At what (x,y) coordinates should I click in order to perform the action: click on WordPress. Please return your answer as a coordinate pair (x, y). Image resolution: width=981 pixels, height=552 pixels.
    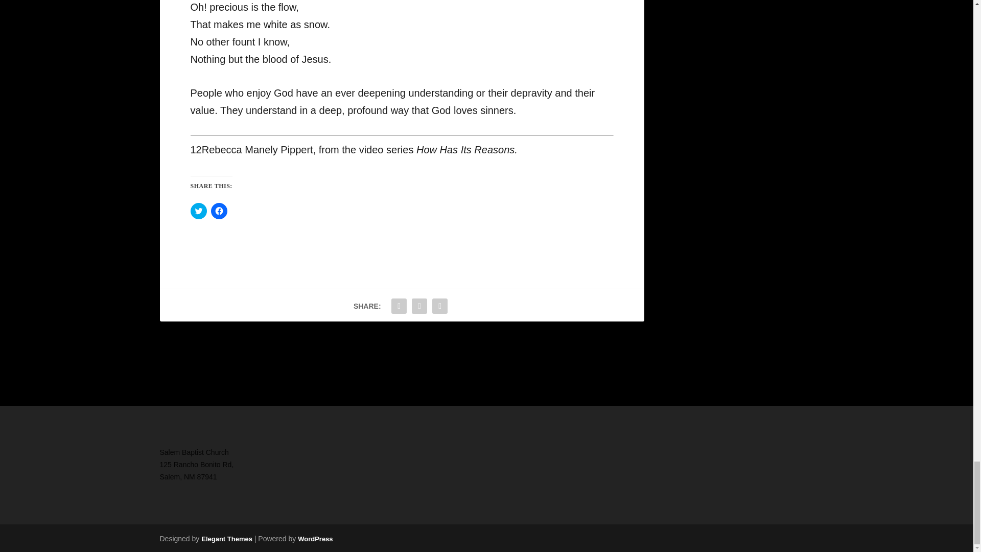
    Looking at the image, I should click on (315, 539).